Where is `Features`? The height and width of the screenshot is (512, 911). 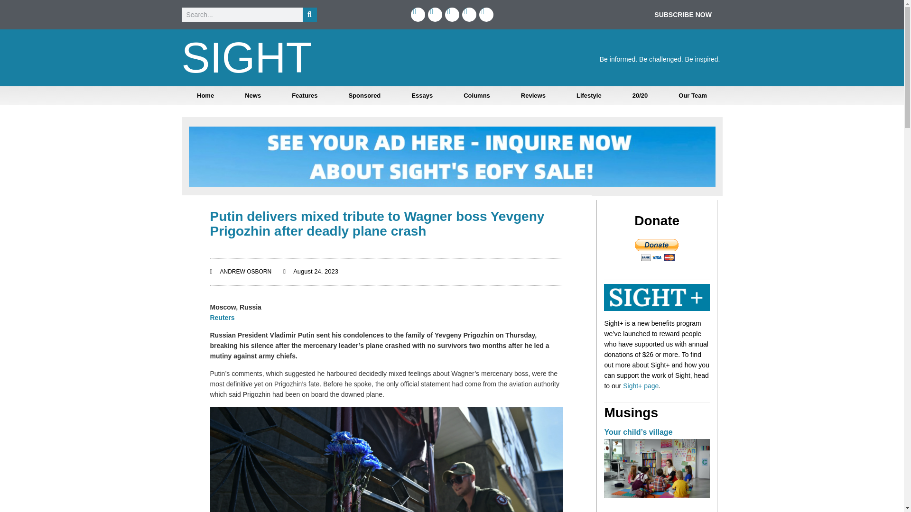
Features is located at coordinates (305, 96).